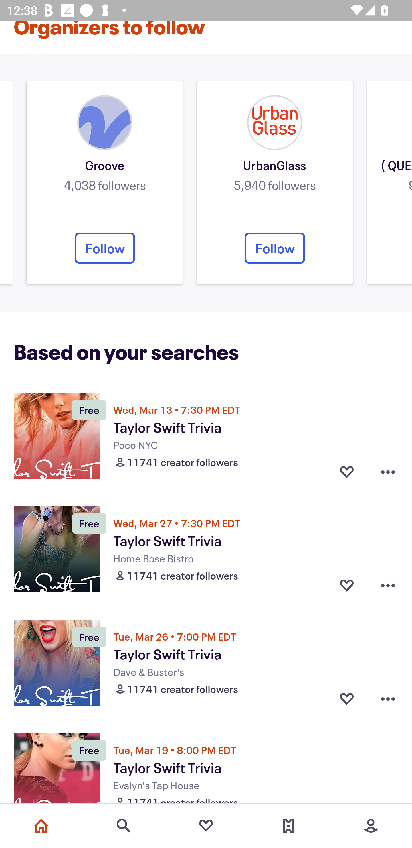 The height and width of the screenshot is (848, 412). What do you see at coordinates (41, 826) in the screenshot?
I see `Home` at bounding box center [41, 826].